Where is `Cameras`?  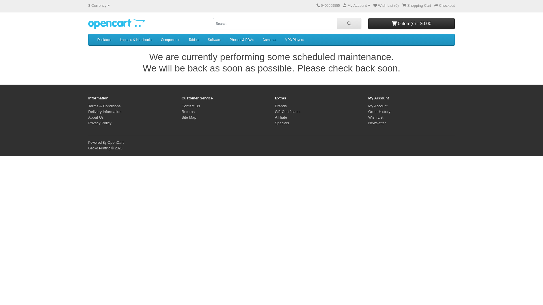
Cameras is located at coordinates (269, 40).